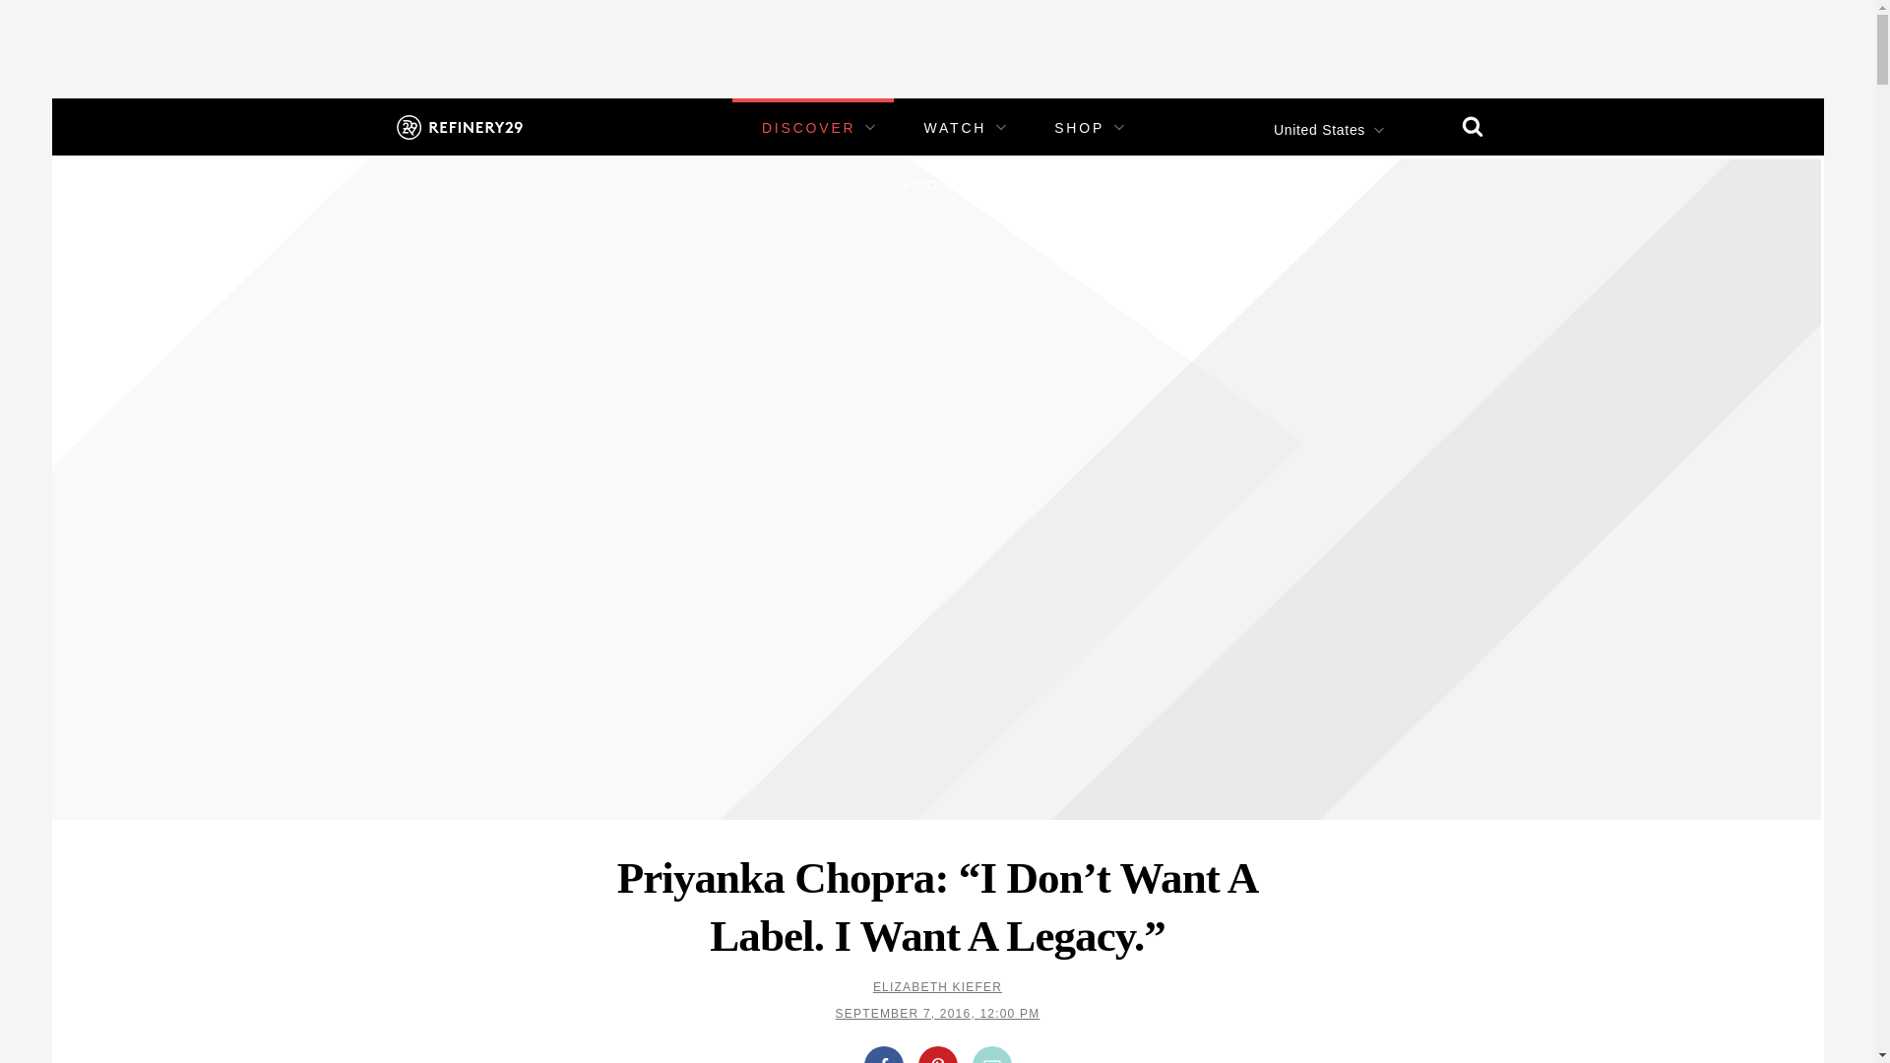 The height and width of the screenshot is (1063, 1890). Describe the element at coordinates (936, 1054) in the screenshot. I see `Share on Pinterest` at that location.